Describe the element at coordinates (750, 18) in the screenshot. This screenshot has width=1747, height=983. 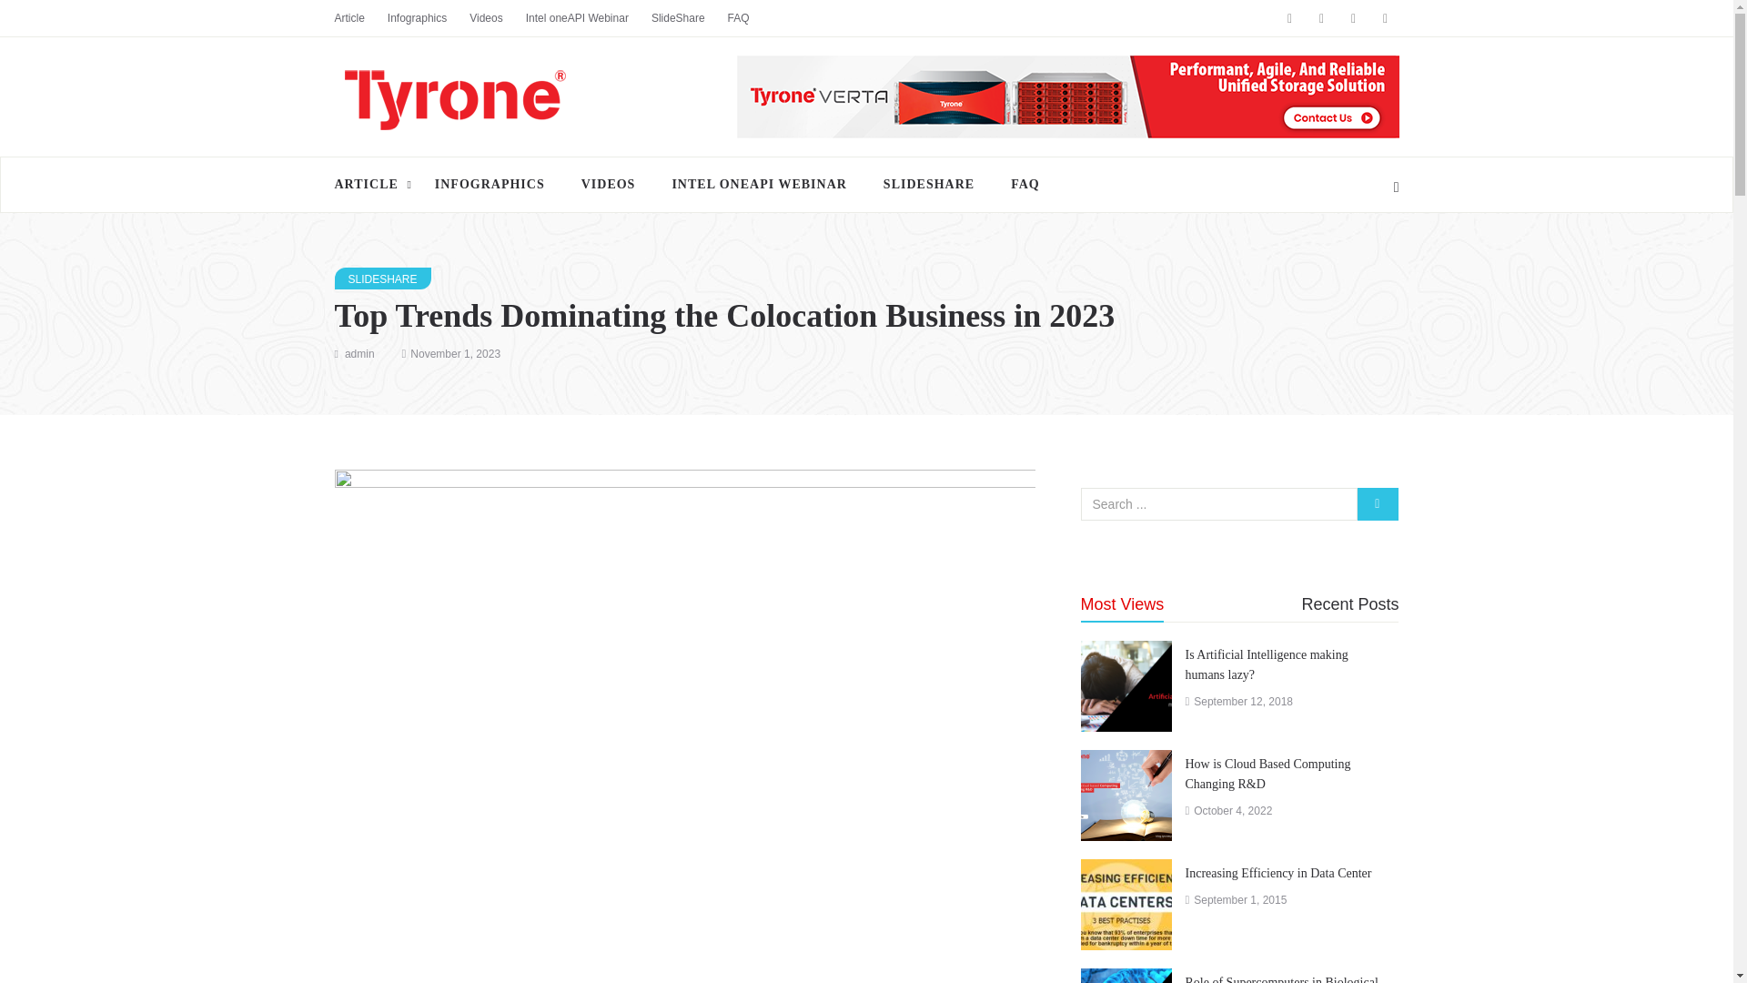
I see `FAQ` at that location.